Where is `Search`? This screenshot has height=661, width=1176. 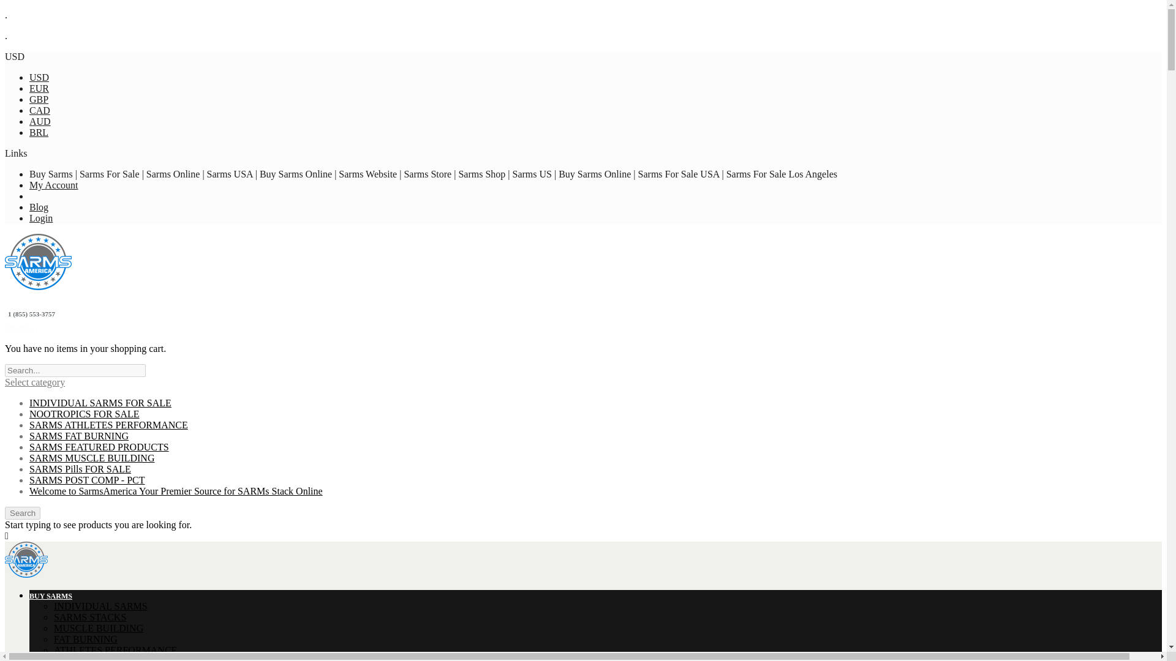 Search is located at coordinates (22, 513).